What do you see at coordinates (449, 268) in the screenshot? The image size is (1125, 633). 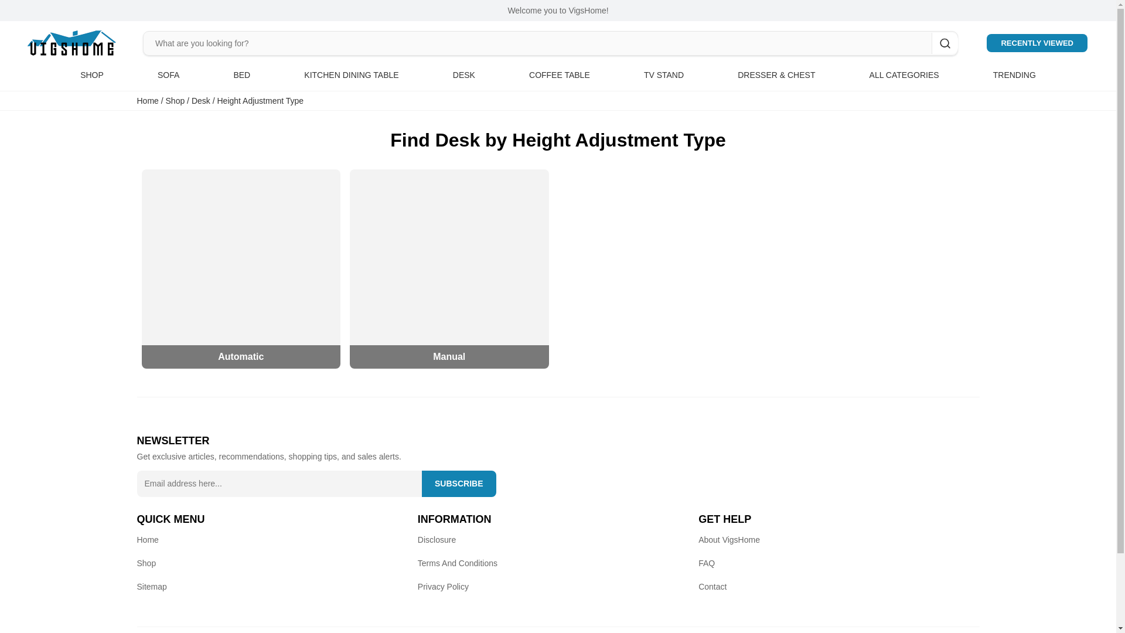 I see `Manual` at bounding box center [449, 268].